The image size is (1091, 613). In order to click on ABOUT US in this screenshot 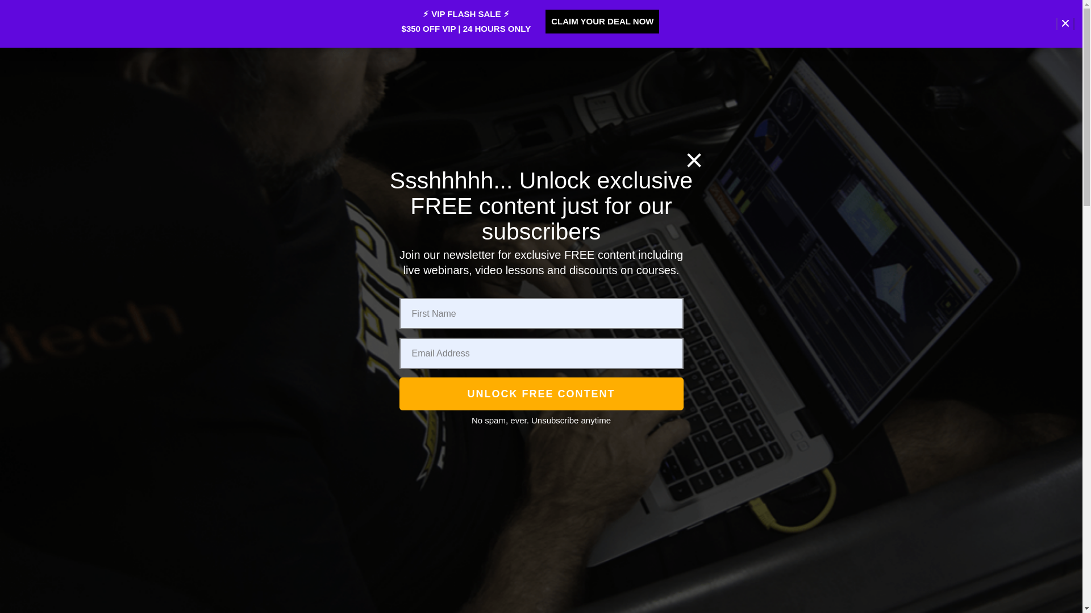, I will do `click(669, 121)`.